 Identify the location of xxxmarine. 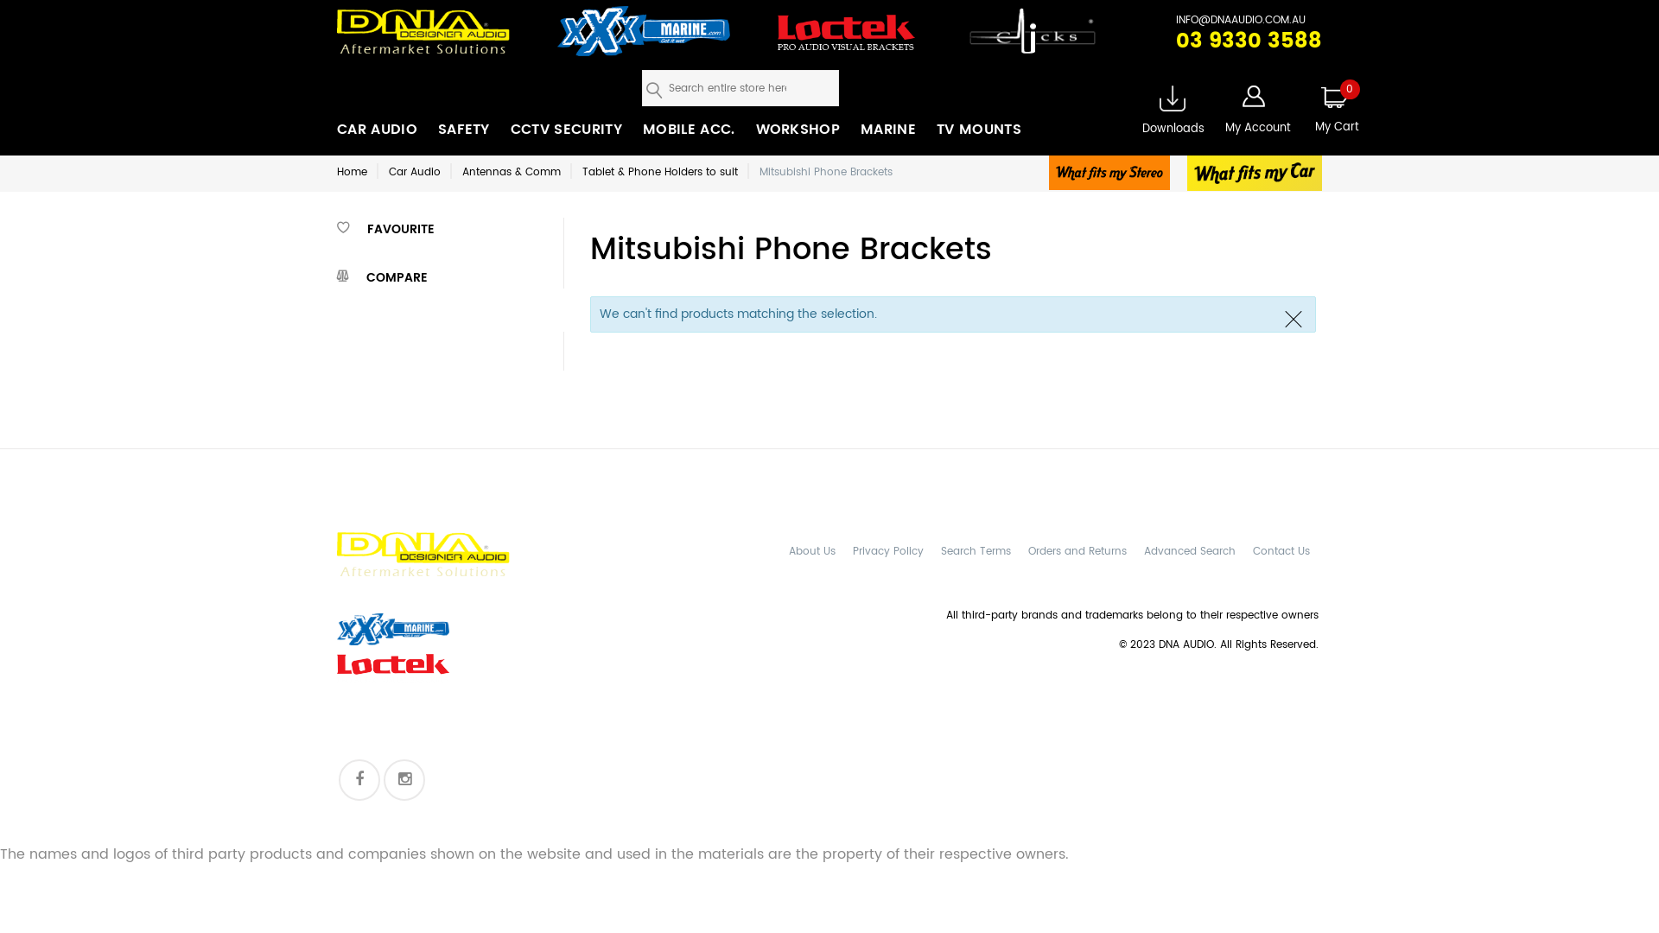
(667, 45).